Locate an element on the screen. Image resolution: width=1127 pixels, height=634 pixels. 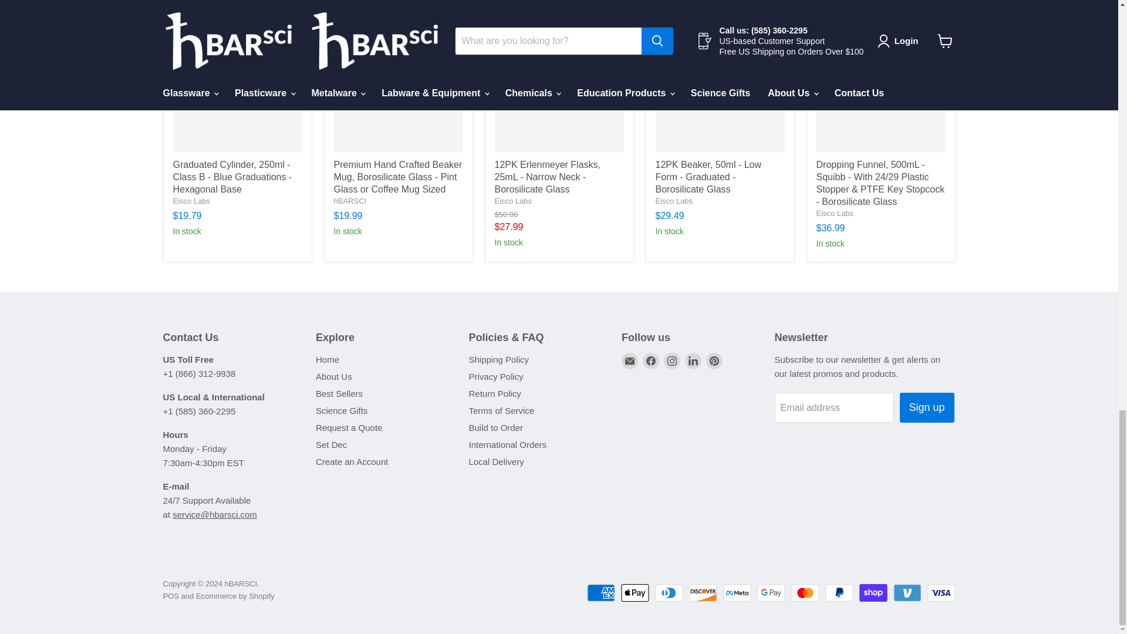
Eisco Labs is located at coordinates (191, 201).